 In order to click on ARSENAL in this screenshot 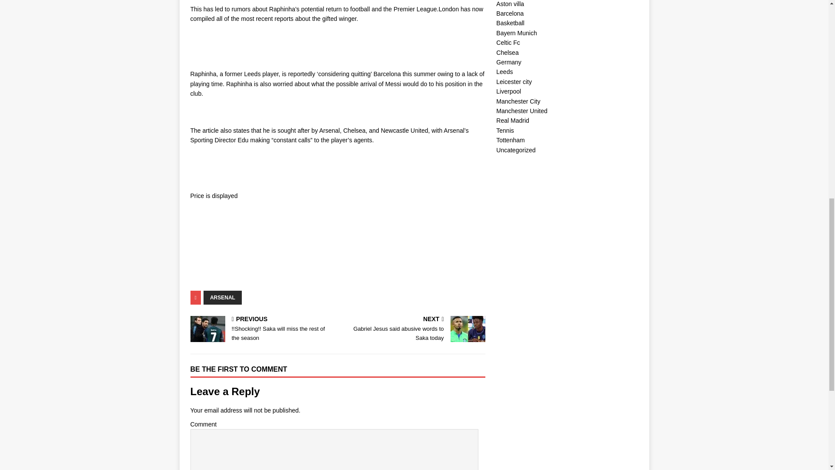, I will do `click(262, 329)`.